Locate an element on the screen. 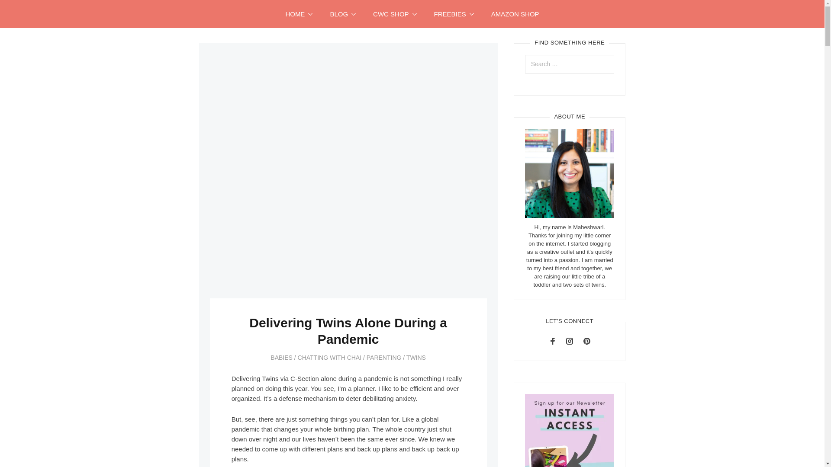  CHATTING WITH CHAI is located at coordinates (329, 357).